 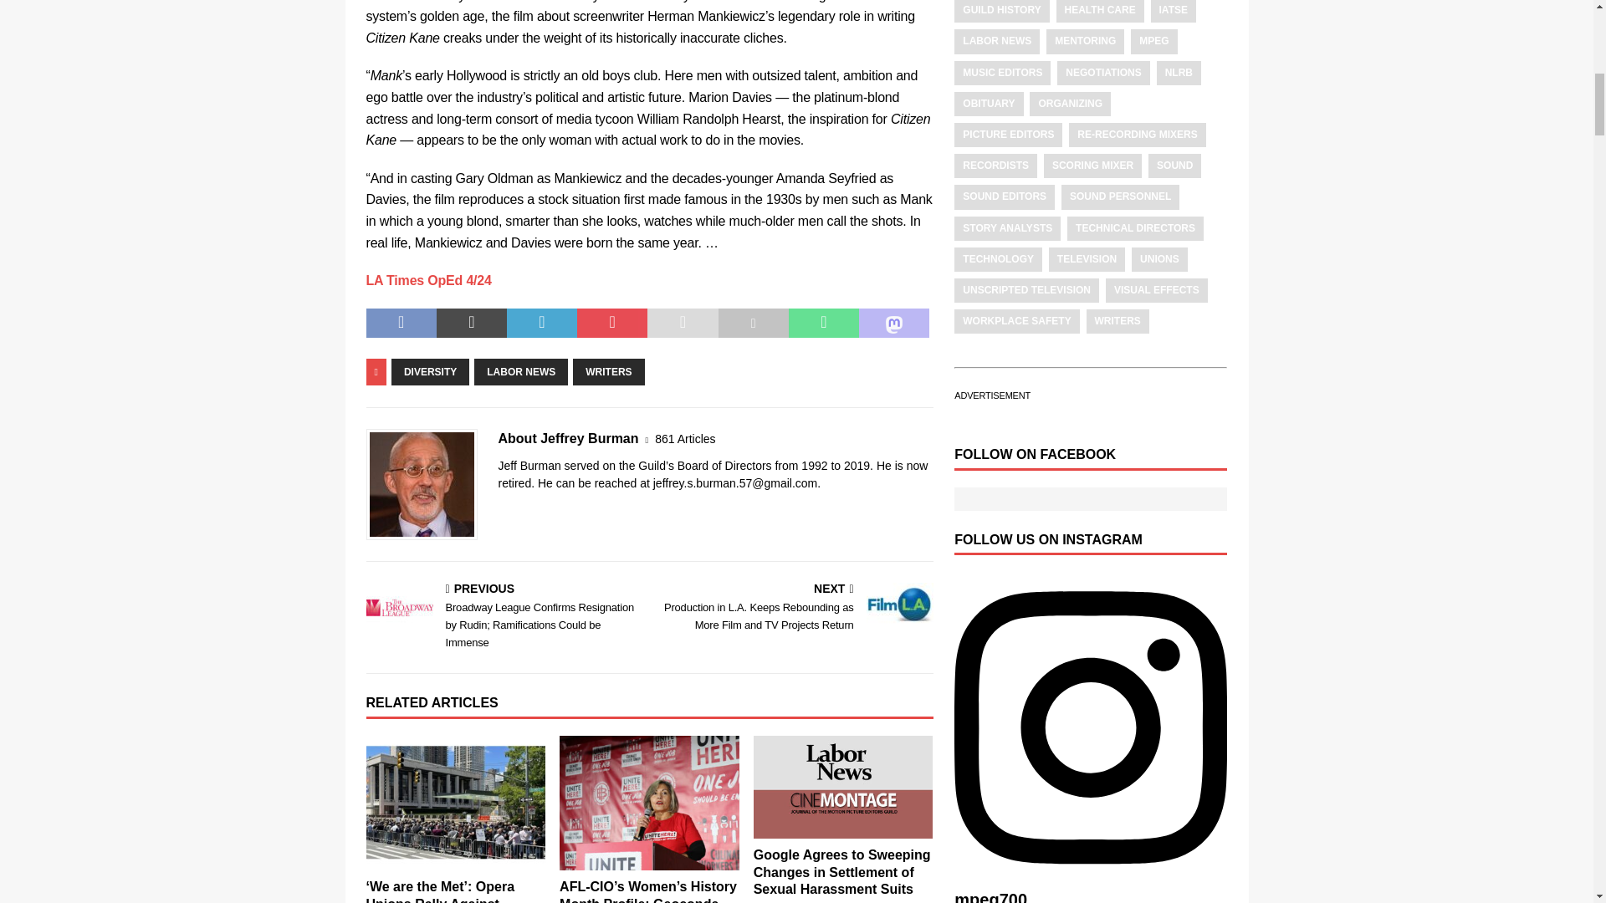 What do you see at coordinates (611, 324) in the screenshot?
I see `Pin This Post` at bounding box center [611, 324].